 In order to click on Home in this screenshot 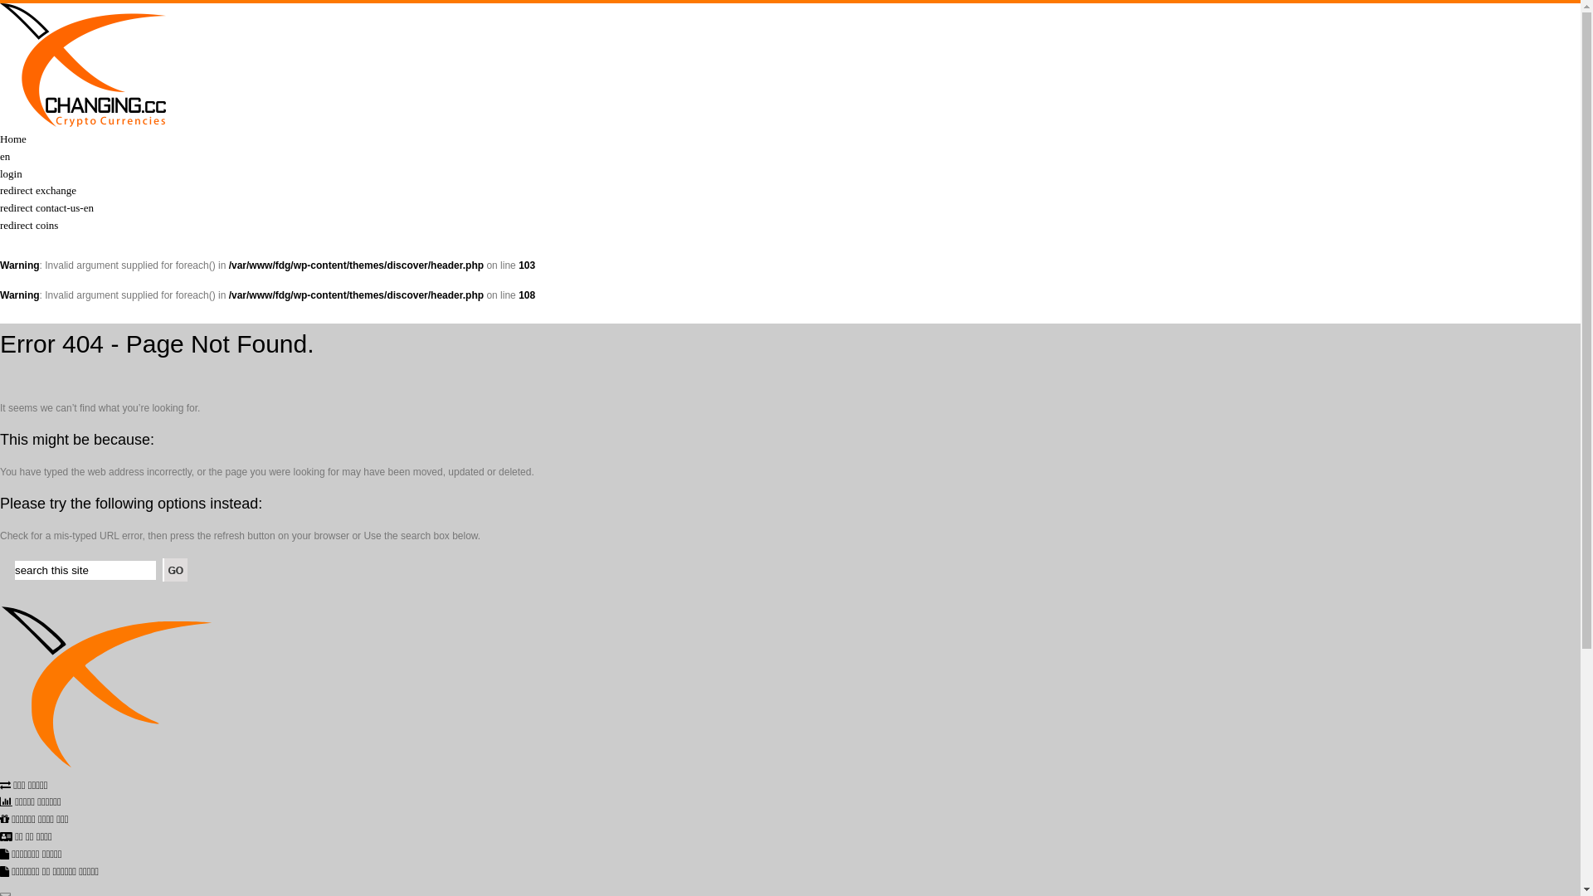, I will do `click(13, 139)`.